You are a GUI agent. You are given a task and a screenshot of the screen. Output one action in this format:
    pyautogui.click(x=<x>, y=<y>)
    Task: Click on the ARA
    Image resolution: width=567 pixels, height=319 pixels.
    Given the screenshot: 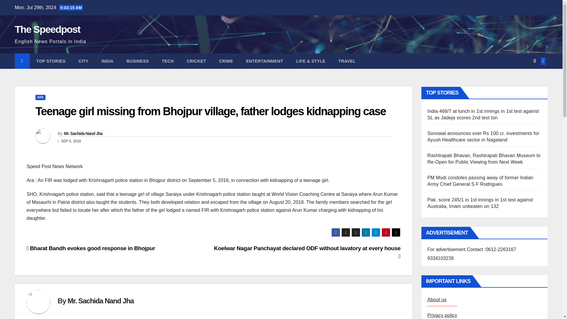 What is the action you would take?
    pyautogui.click(x=40, y=97)
    